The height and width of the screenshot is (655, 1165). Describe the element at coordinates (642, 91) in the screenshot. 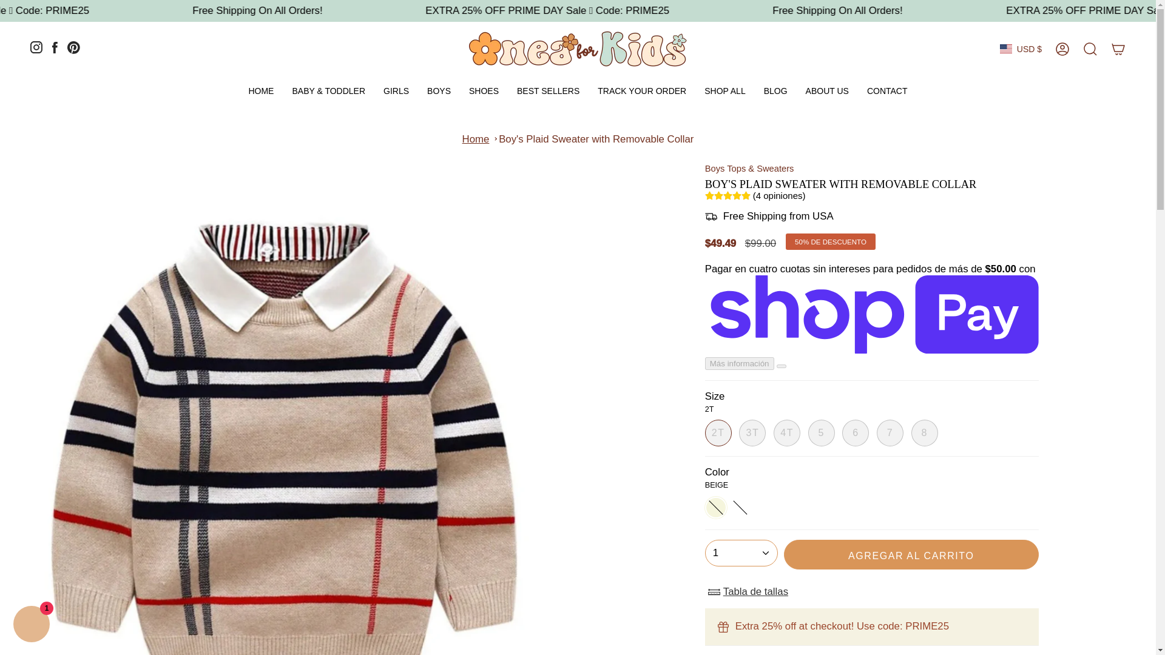

I see `TRACK YOUR ORDER` at that location.